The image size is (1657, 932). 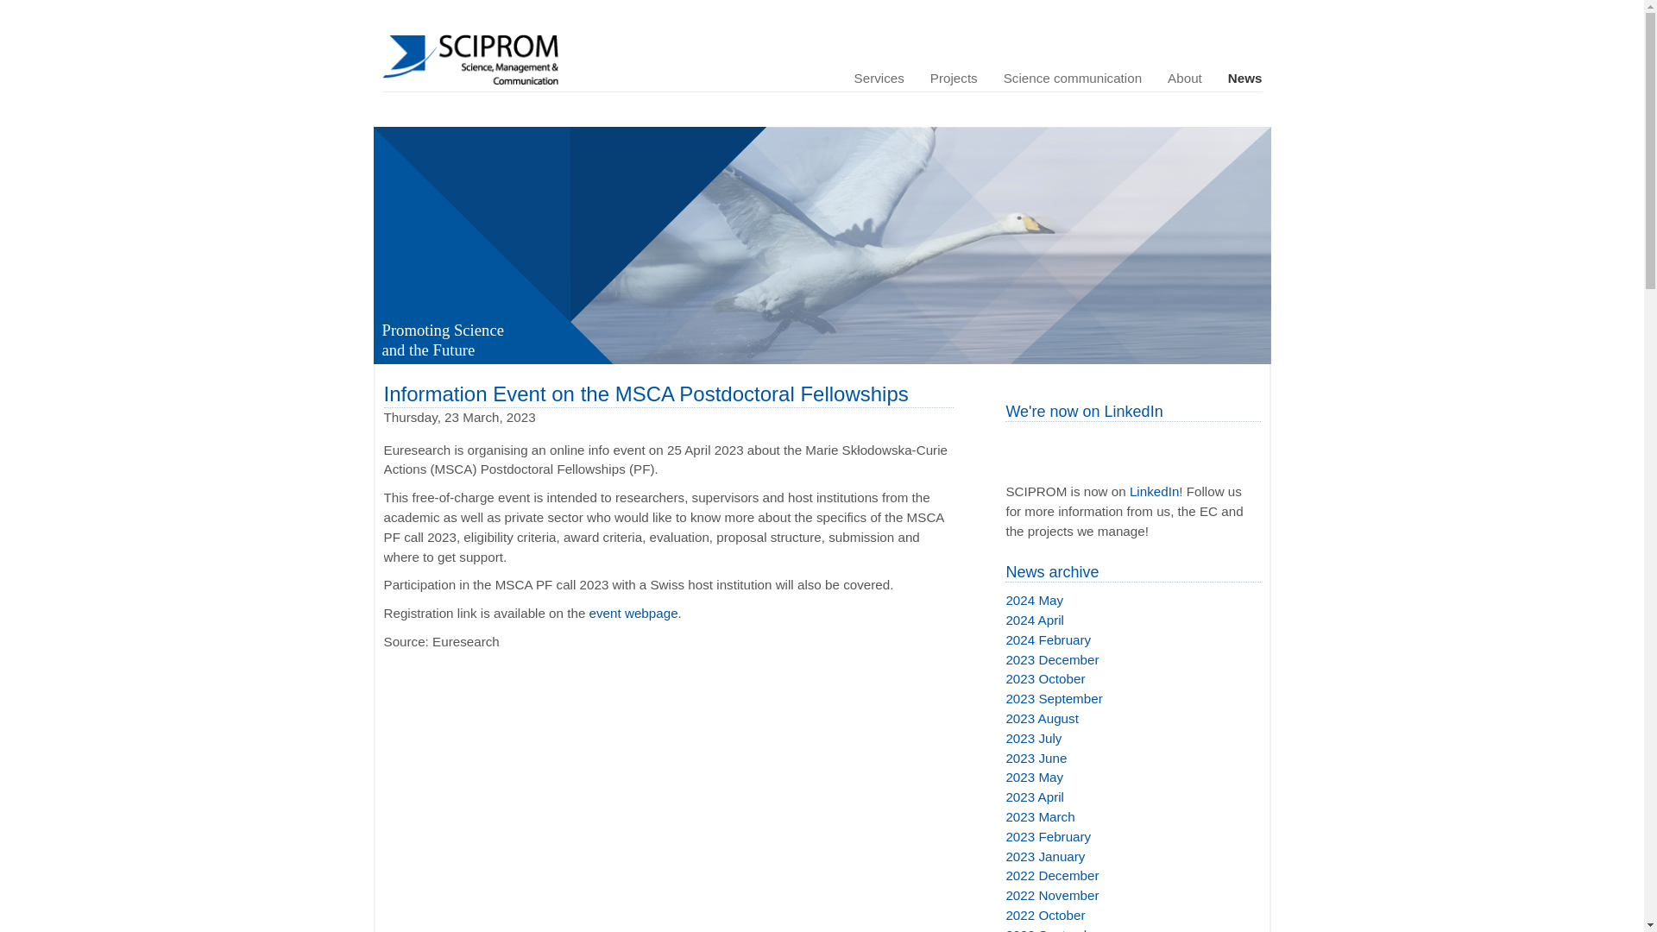 What do you see at coordinates (1154, 490) in the screenshot?
I see `LinkedIn` at bounding box center [1154, 490].